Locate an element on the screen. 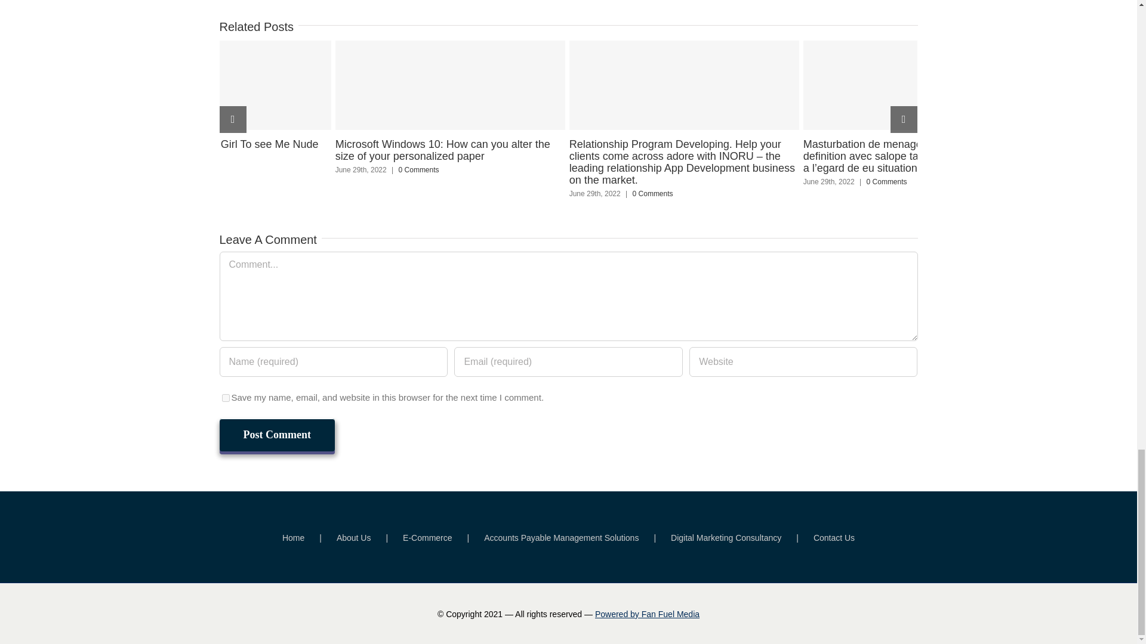 Image resolution: width=1146 pixels, height=644 pixels. yes is located at coordinates (226, 397).